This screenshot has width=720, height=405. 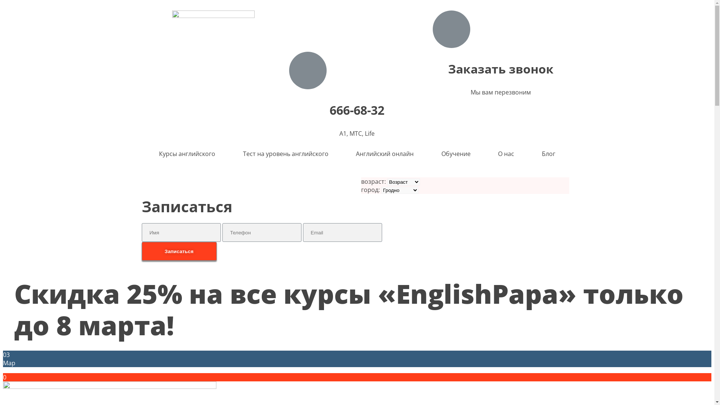 What do you see at coordinates (357, 110) in the screenshot?
I see `666-68-32` at bounding box center [357, 110].